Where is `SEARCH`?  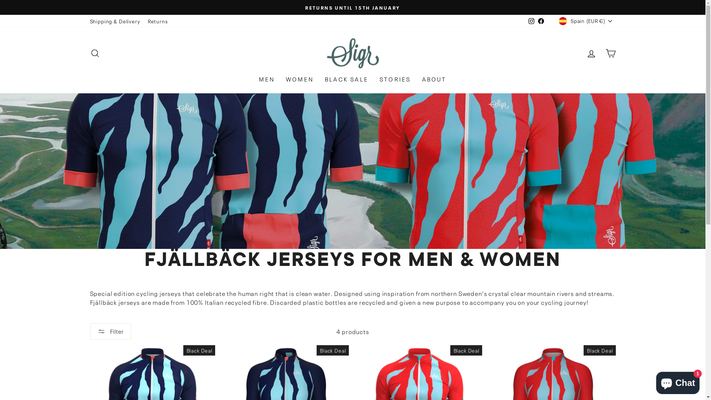 SEARCH is located at coordinates (95, 53).